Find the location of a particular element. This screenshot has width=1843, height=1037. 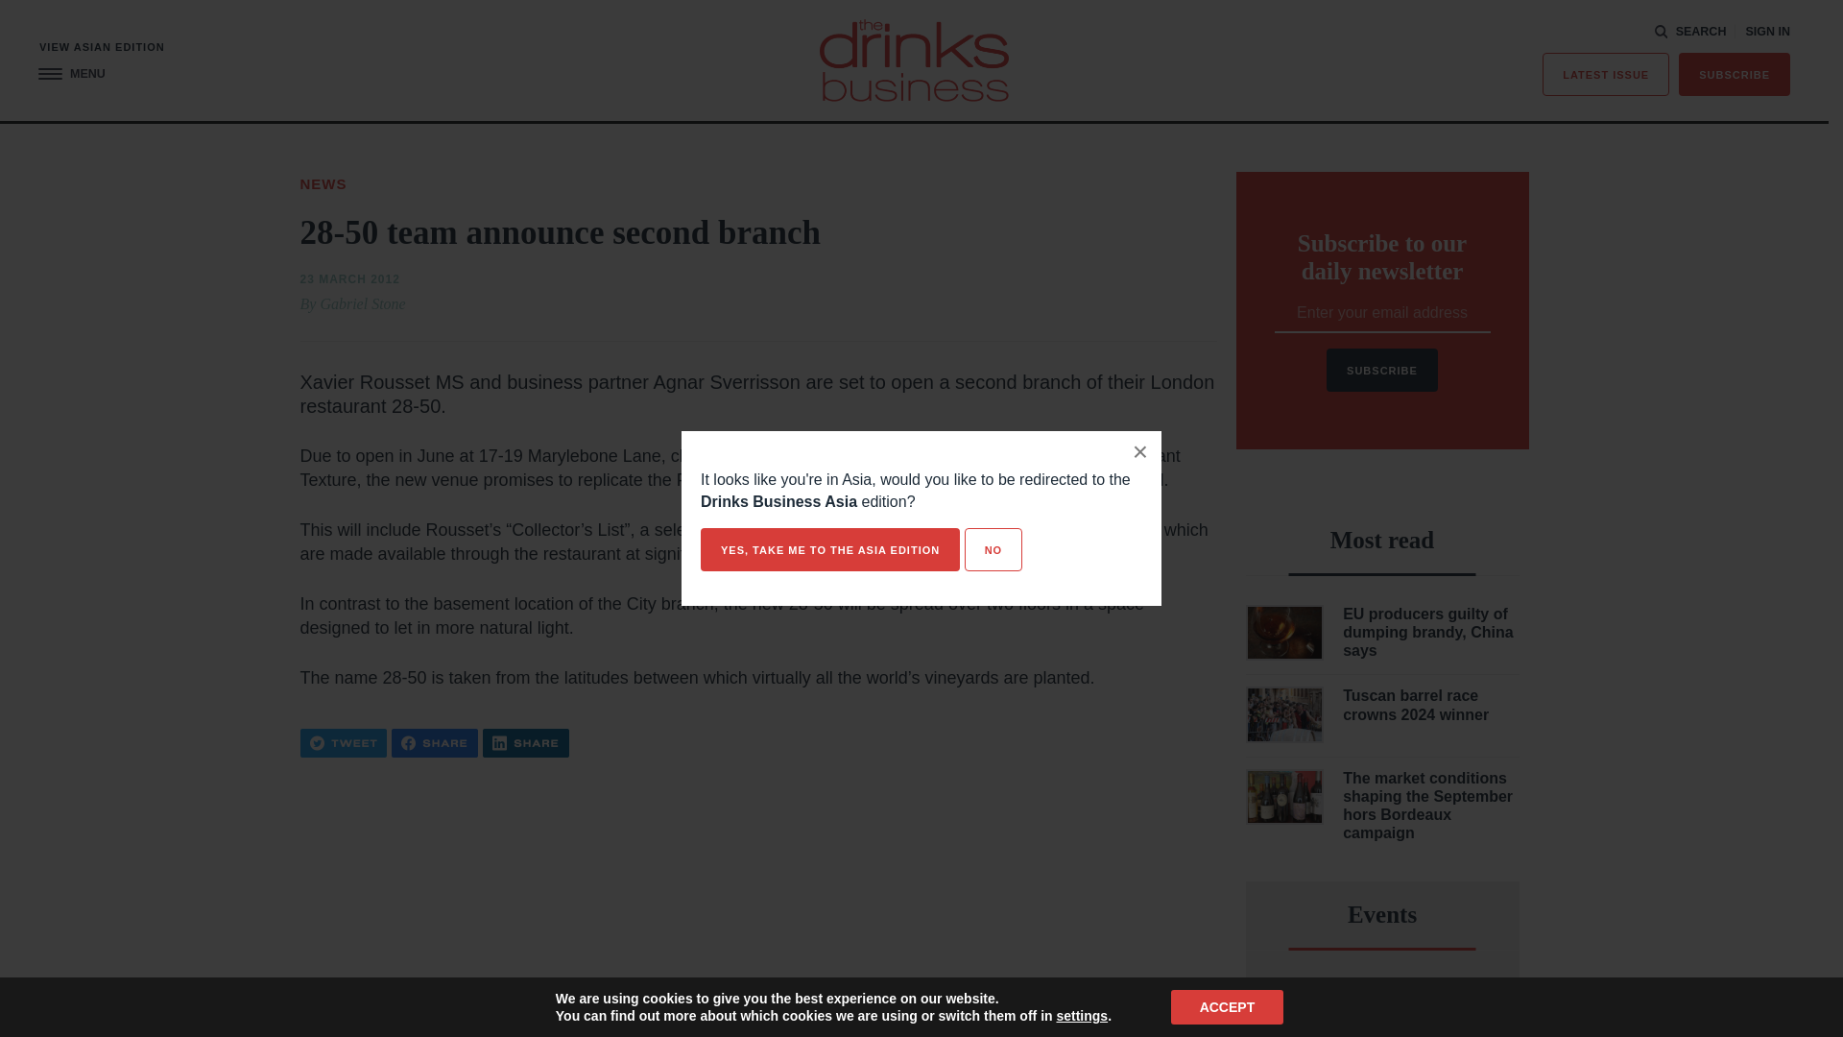

YES, TAKE ME TO THE ASIA EDITION is located at coordinates (829, 549).